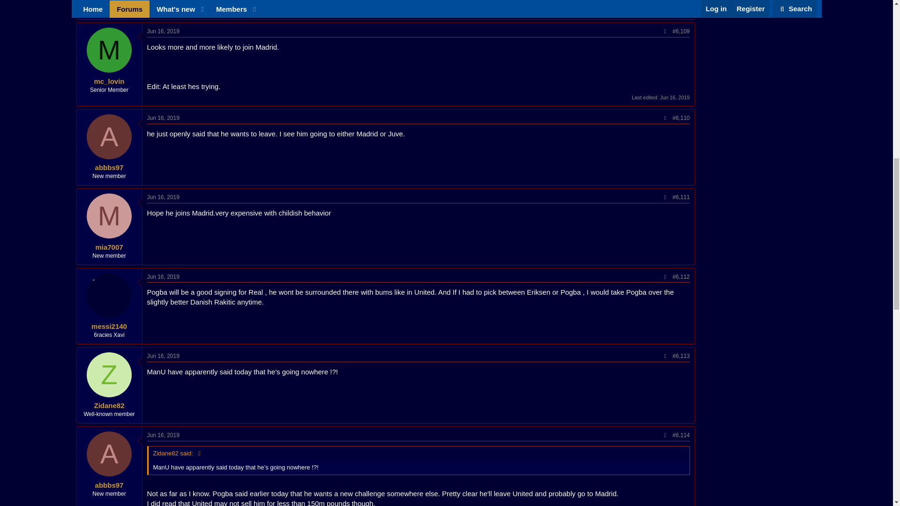  What do you see at coordinates (163, 277) in the screenshot?
I see `Jun 16, 2019 at 11:50 AM` at bounding box center [163, 277].